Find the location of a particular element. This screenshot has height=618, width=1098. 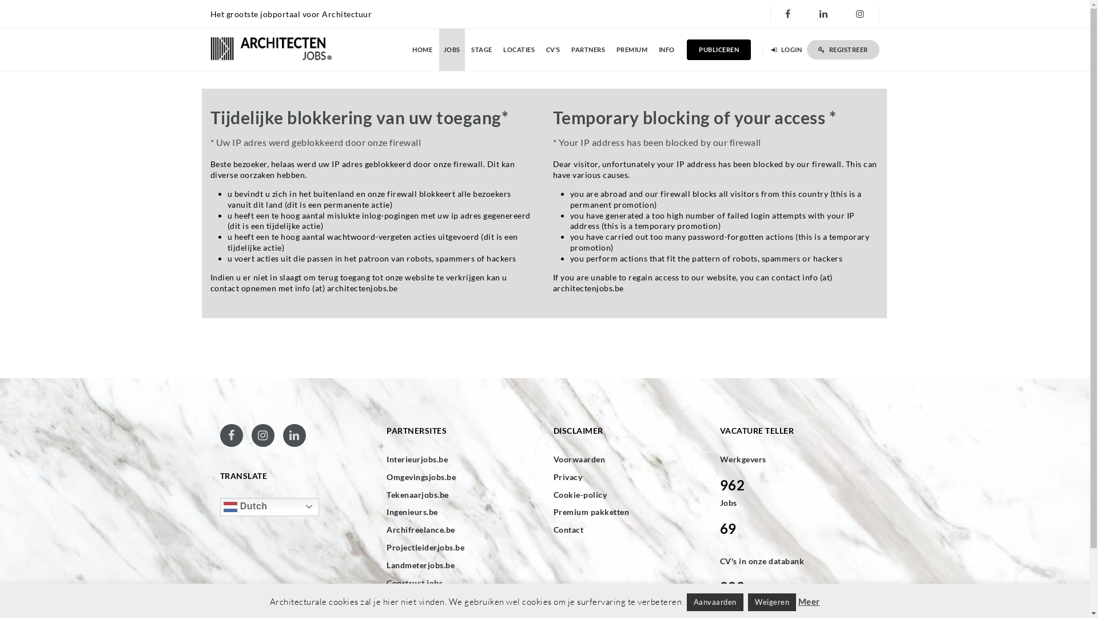

 LOGIN is located at coordinates (788, 50).